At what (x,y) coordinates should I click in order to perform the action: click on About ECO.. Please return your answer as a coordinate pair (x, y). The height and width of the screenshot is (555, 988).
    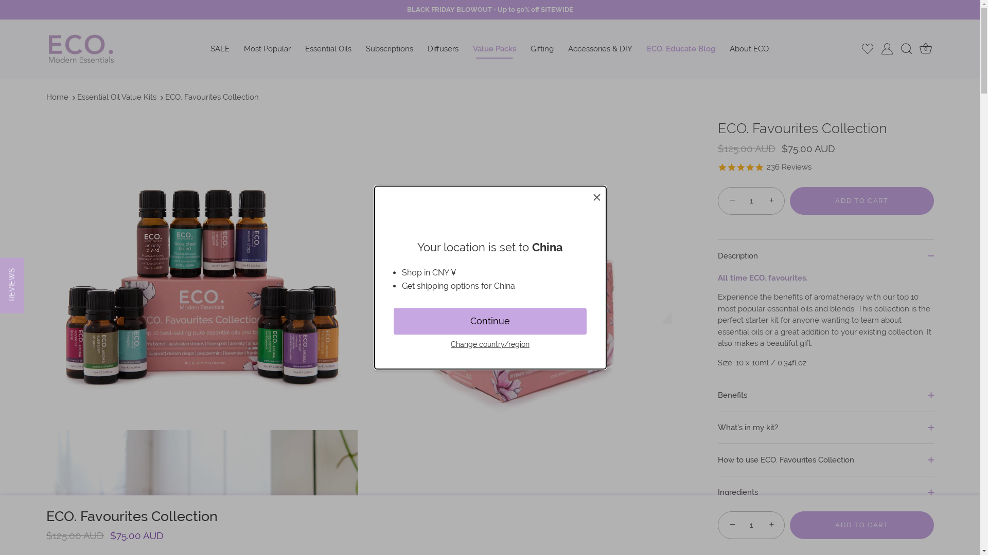
    Looking at the image, I should click on (750, 49).